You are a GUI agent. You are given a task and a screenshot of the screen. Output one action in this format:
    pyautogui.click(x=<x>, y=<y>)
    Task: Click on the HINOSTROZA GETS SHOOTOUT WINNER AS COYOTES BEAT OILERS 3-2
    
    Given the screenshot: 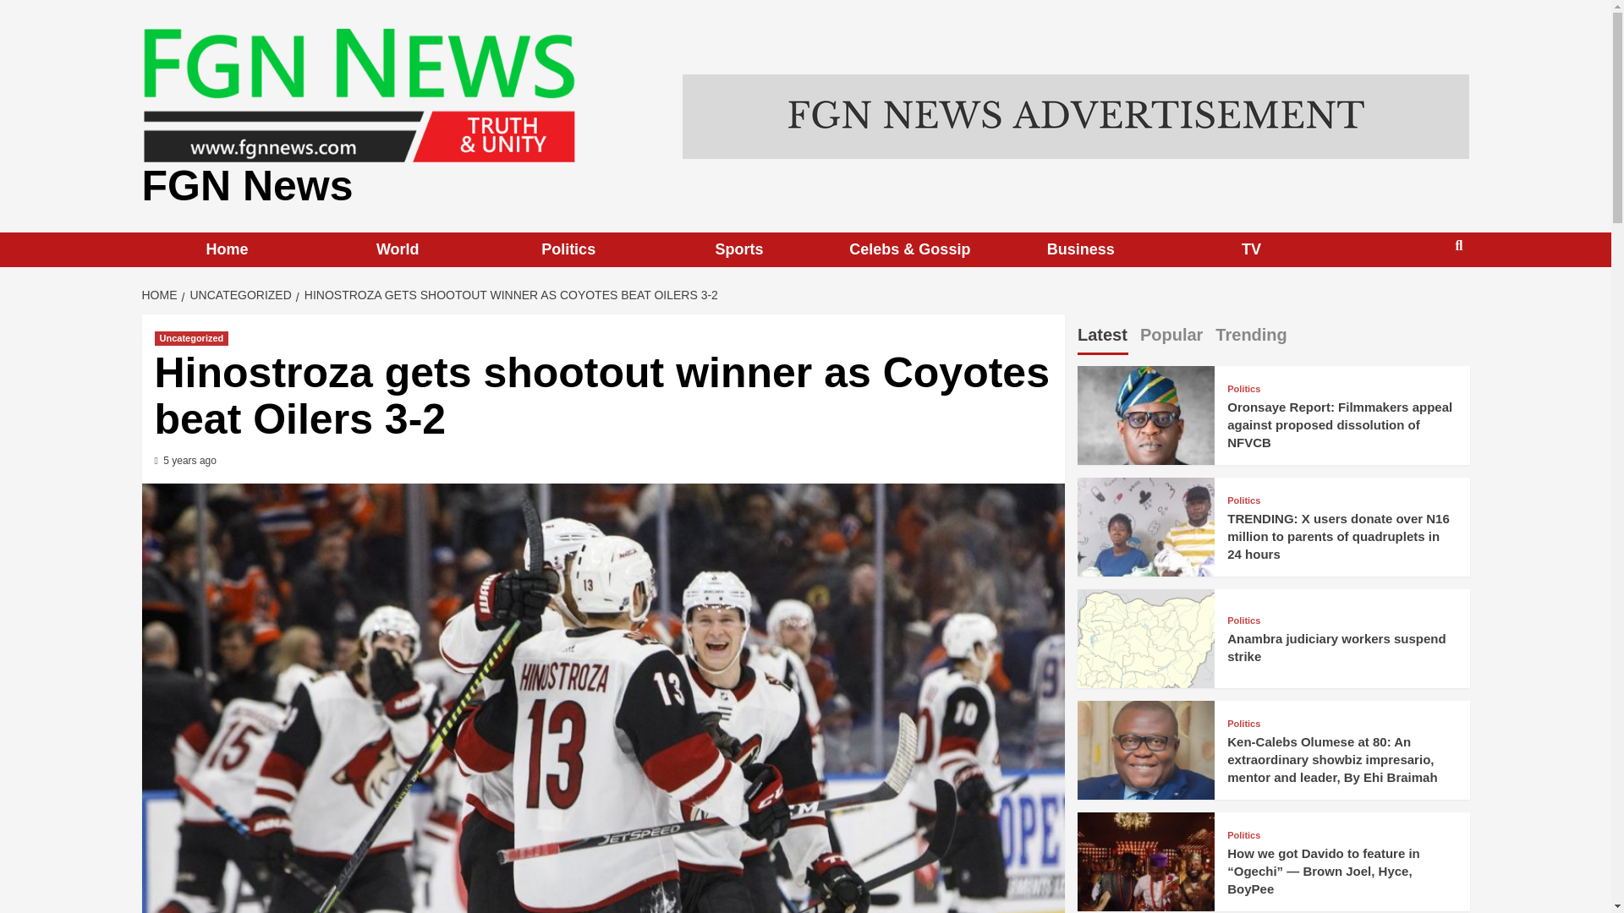 What is the action you would take?
    pyautogui.click(x=509, y=295)
    